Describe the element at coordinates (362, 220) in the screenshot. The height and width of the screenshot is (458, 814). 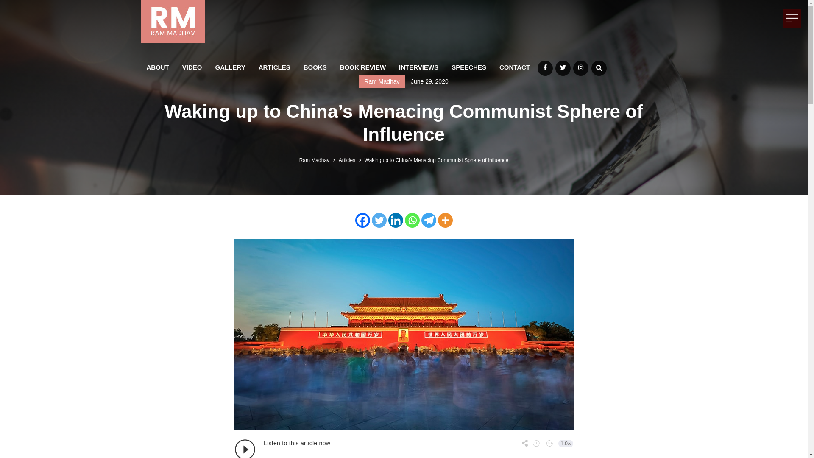
I see `Facebook` at that location.